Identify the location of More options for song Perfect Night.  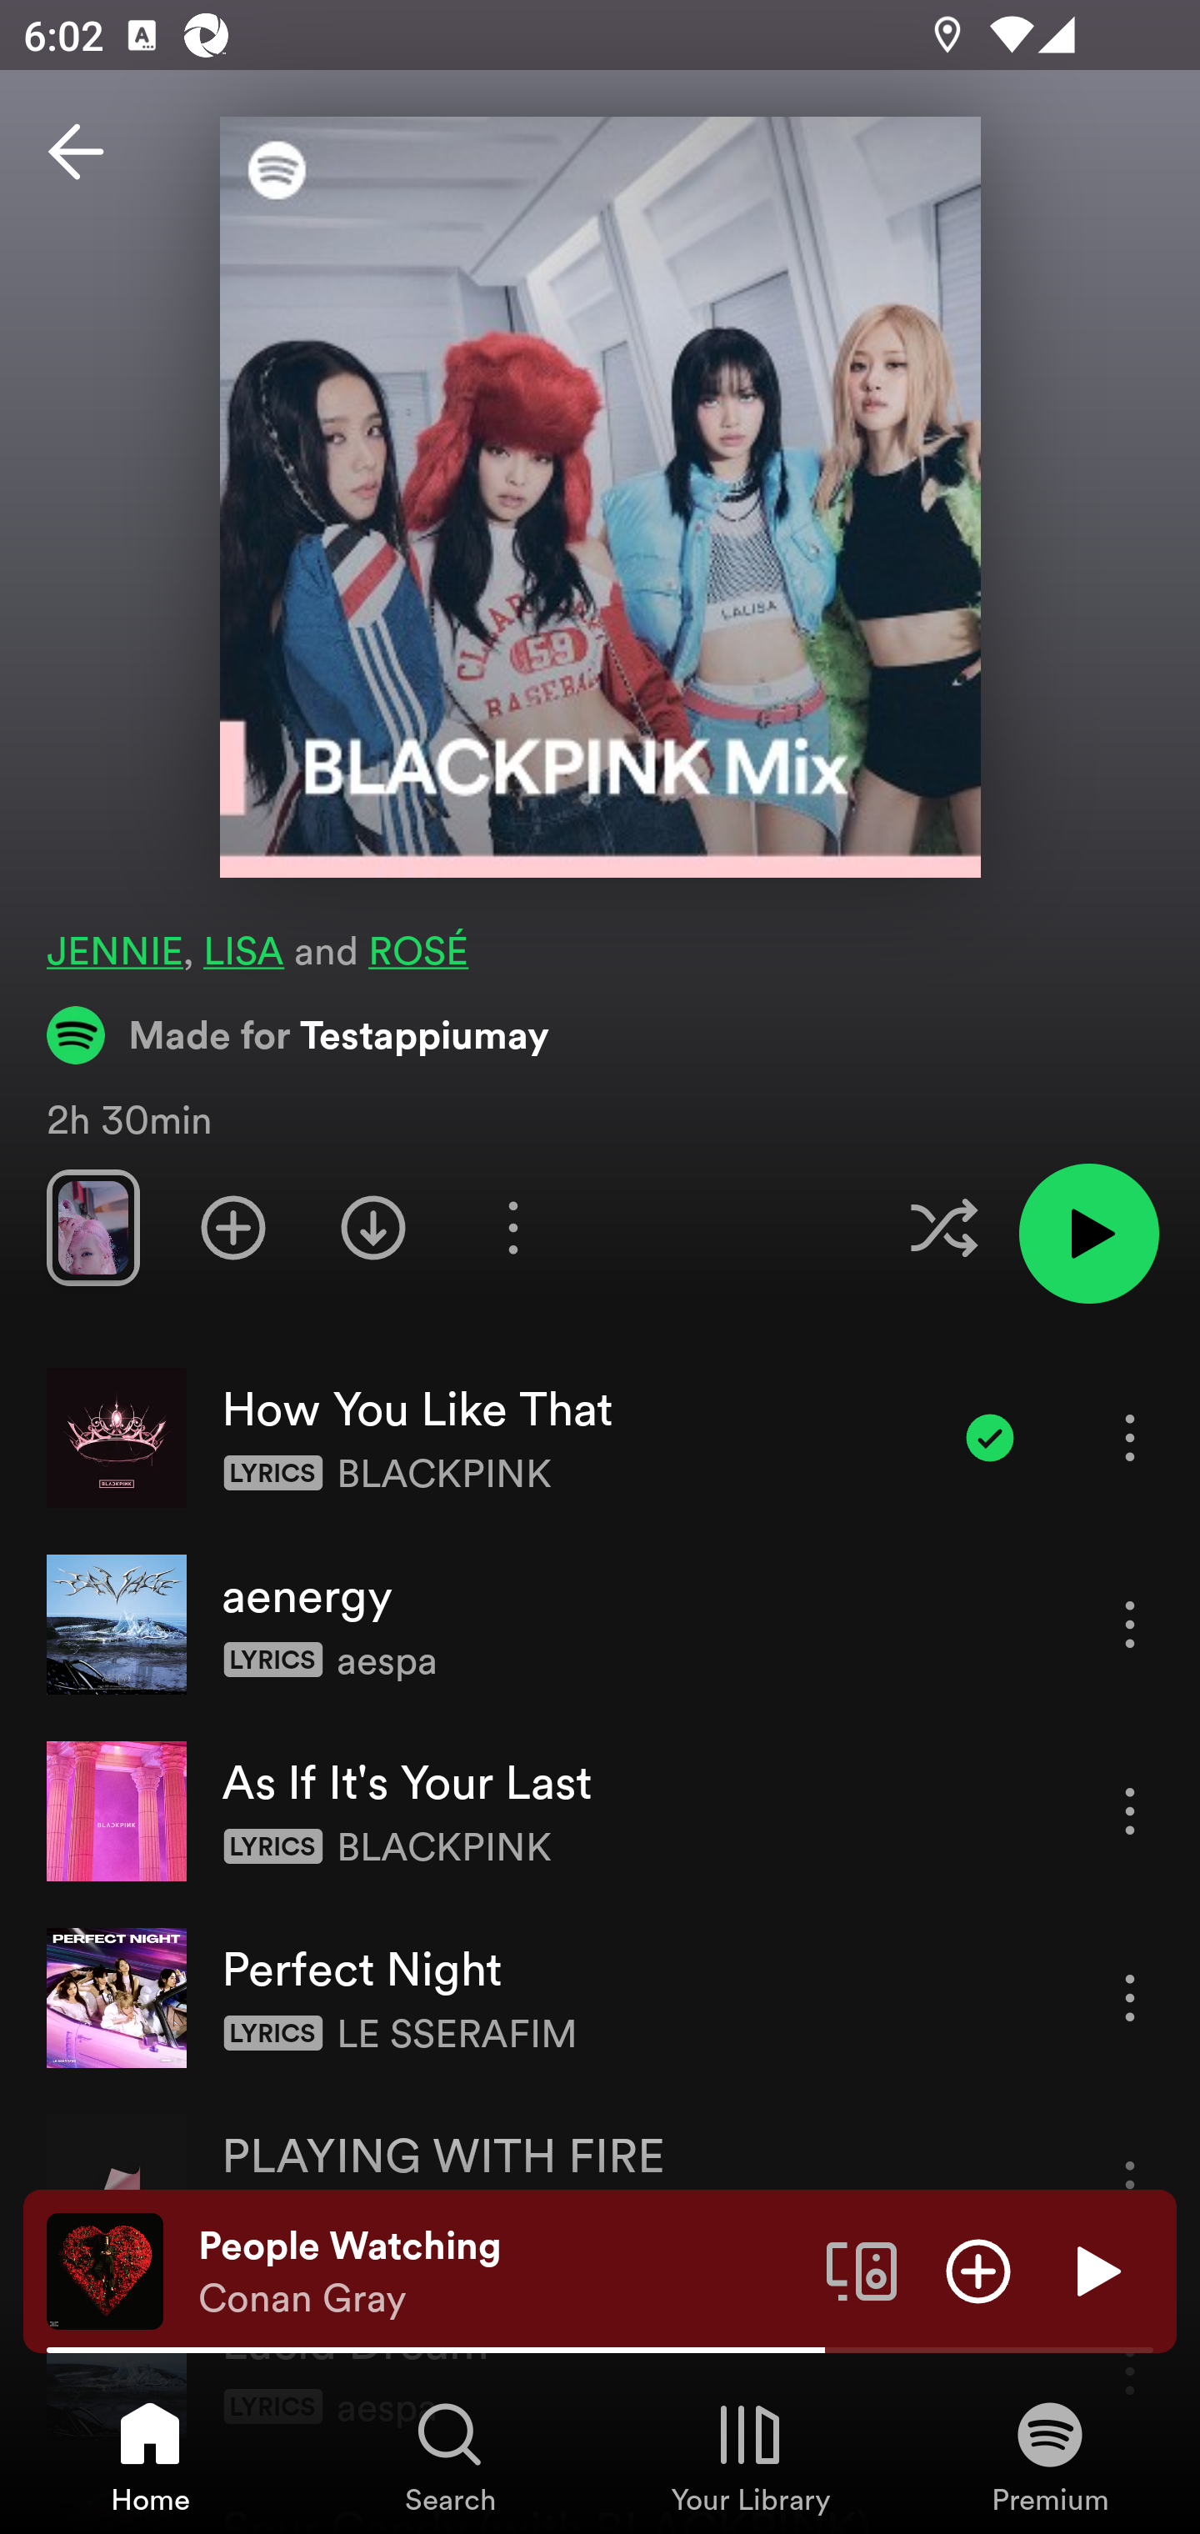
(1130, 1997).